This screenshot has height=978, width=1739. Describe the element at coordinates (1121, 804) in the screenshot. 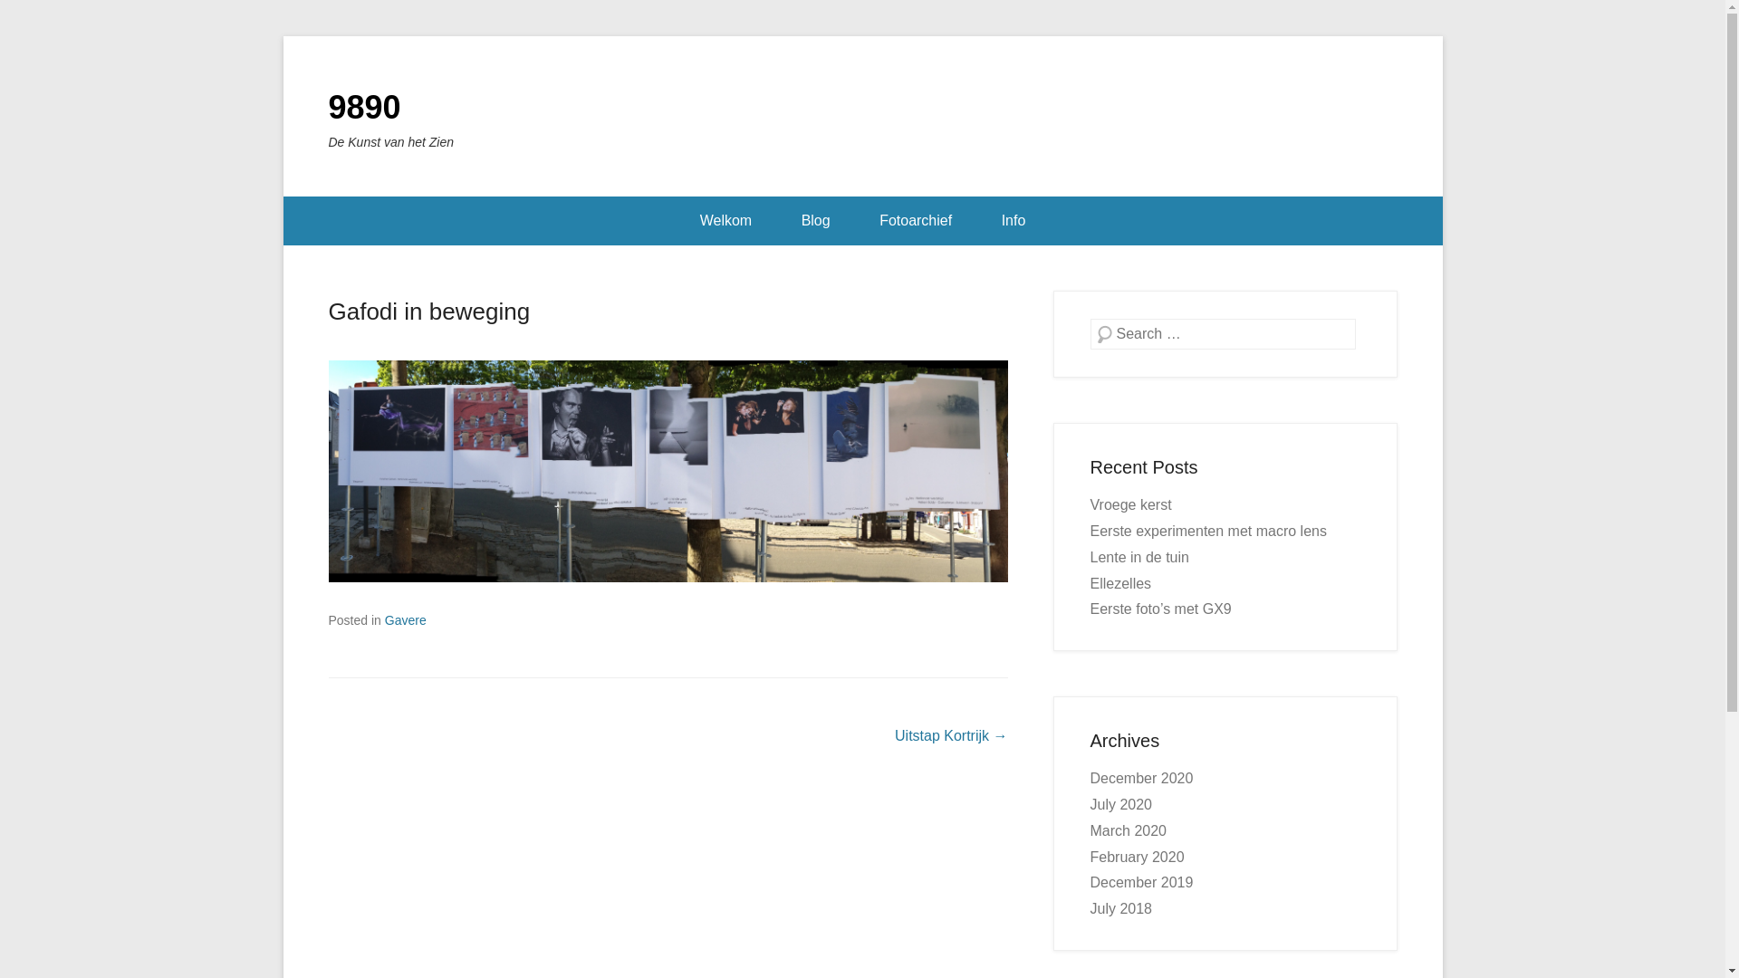

I see `July 2020` at that location.